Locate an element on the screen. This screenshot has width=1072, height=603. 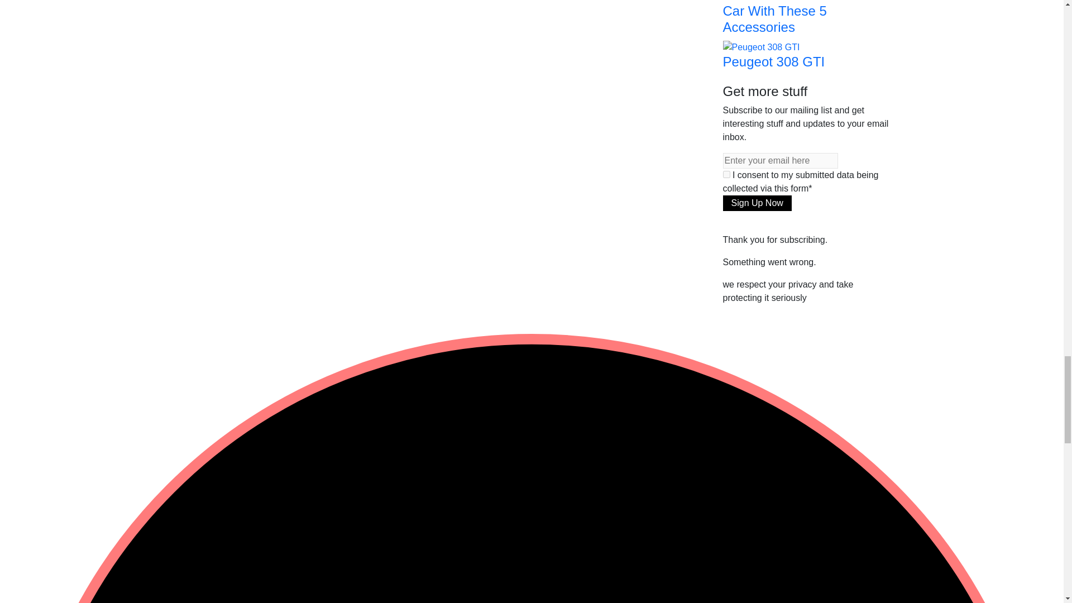
Peugeot 308 GTI is located at coordinates (761, 46).